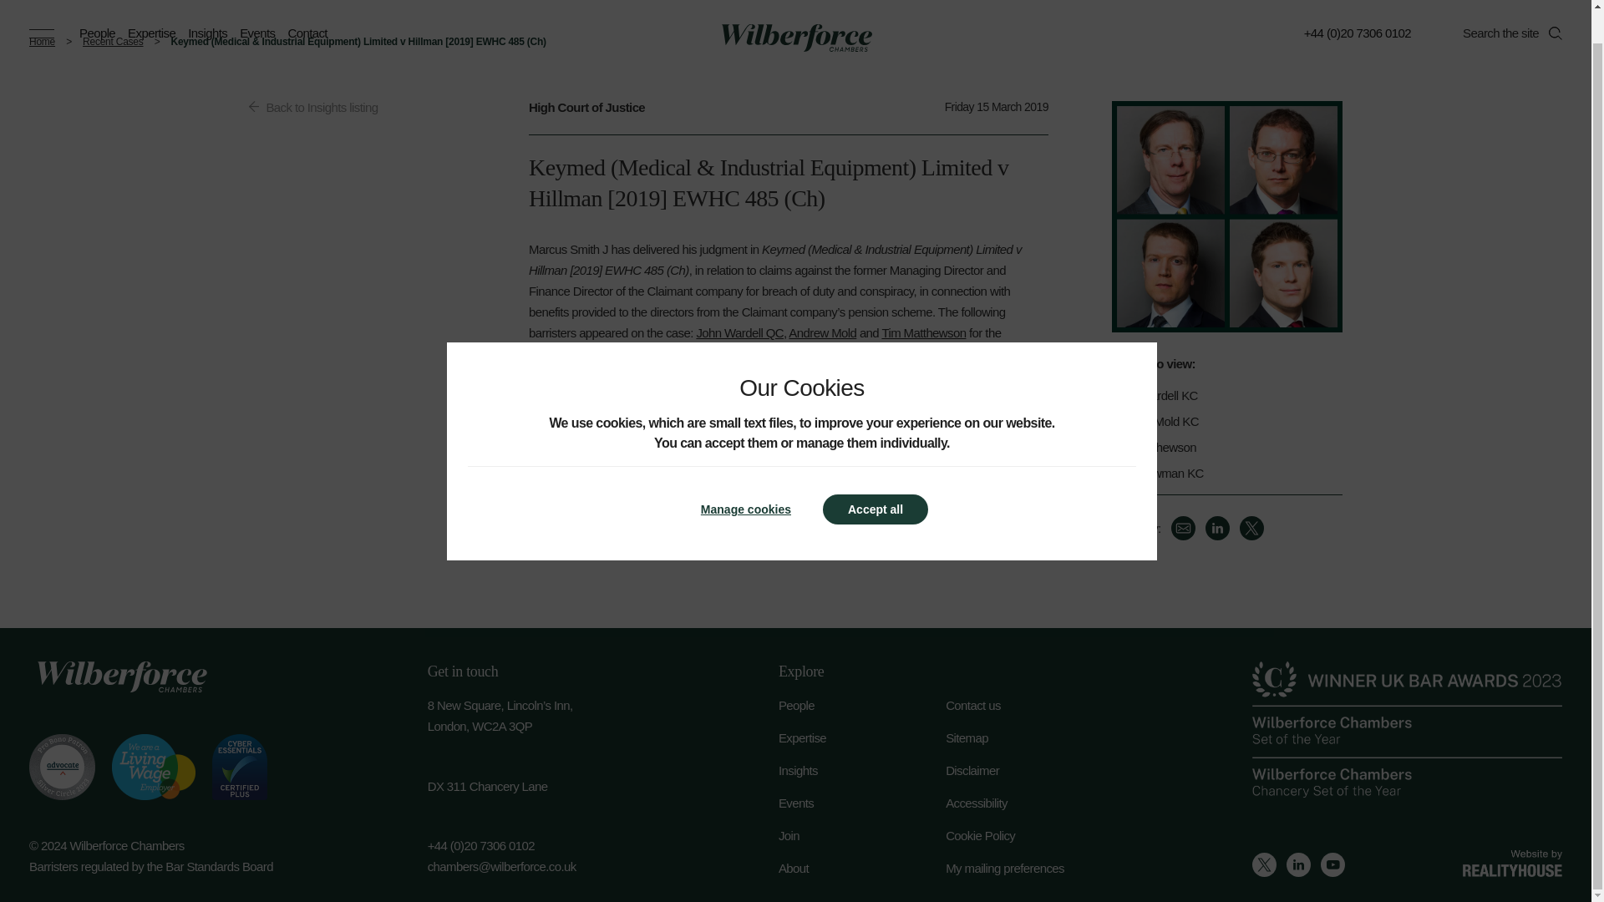 The width and height of the screenshot is (1604, 902). What do you see at coordinates (862, 770) in the screenshot?
I see `Insights` at bounding box center [862, 770].